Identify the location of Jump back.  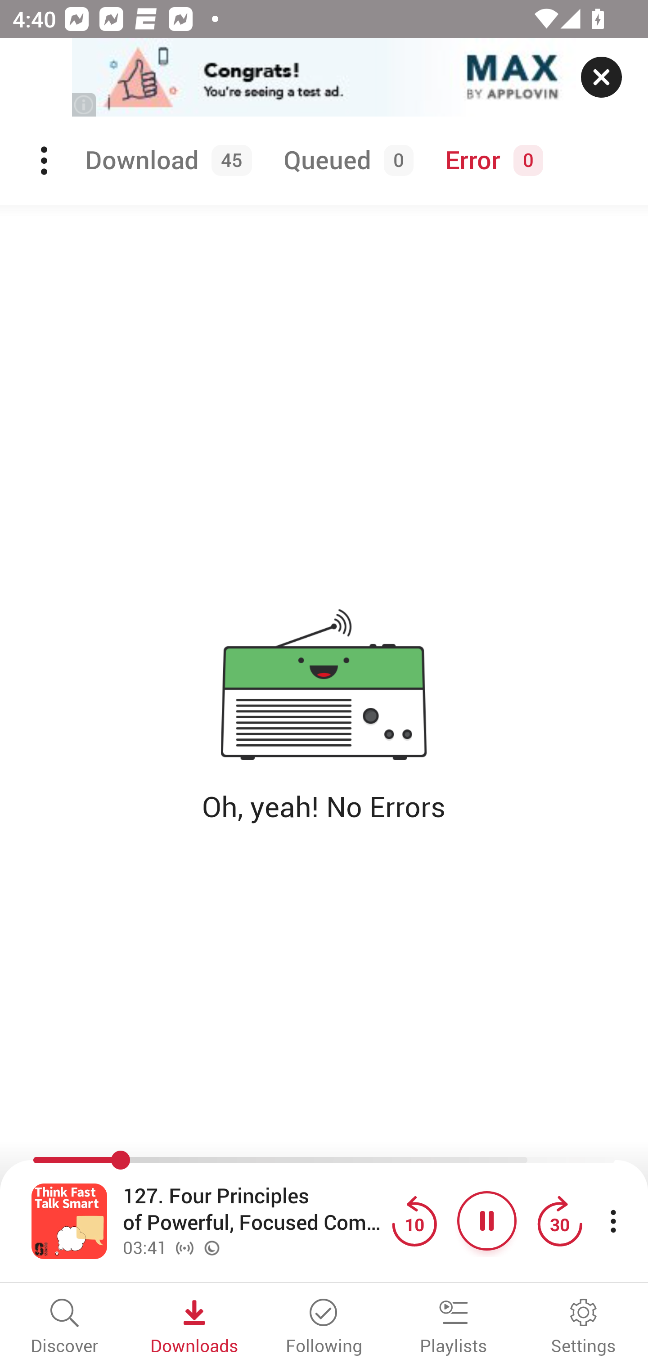
(414, 1220).